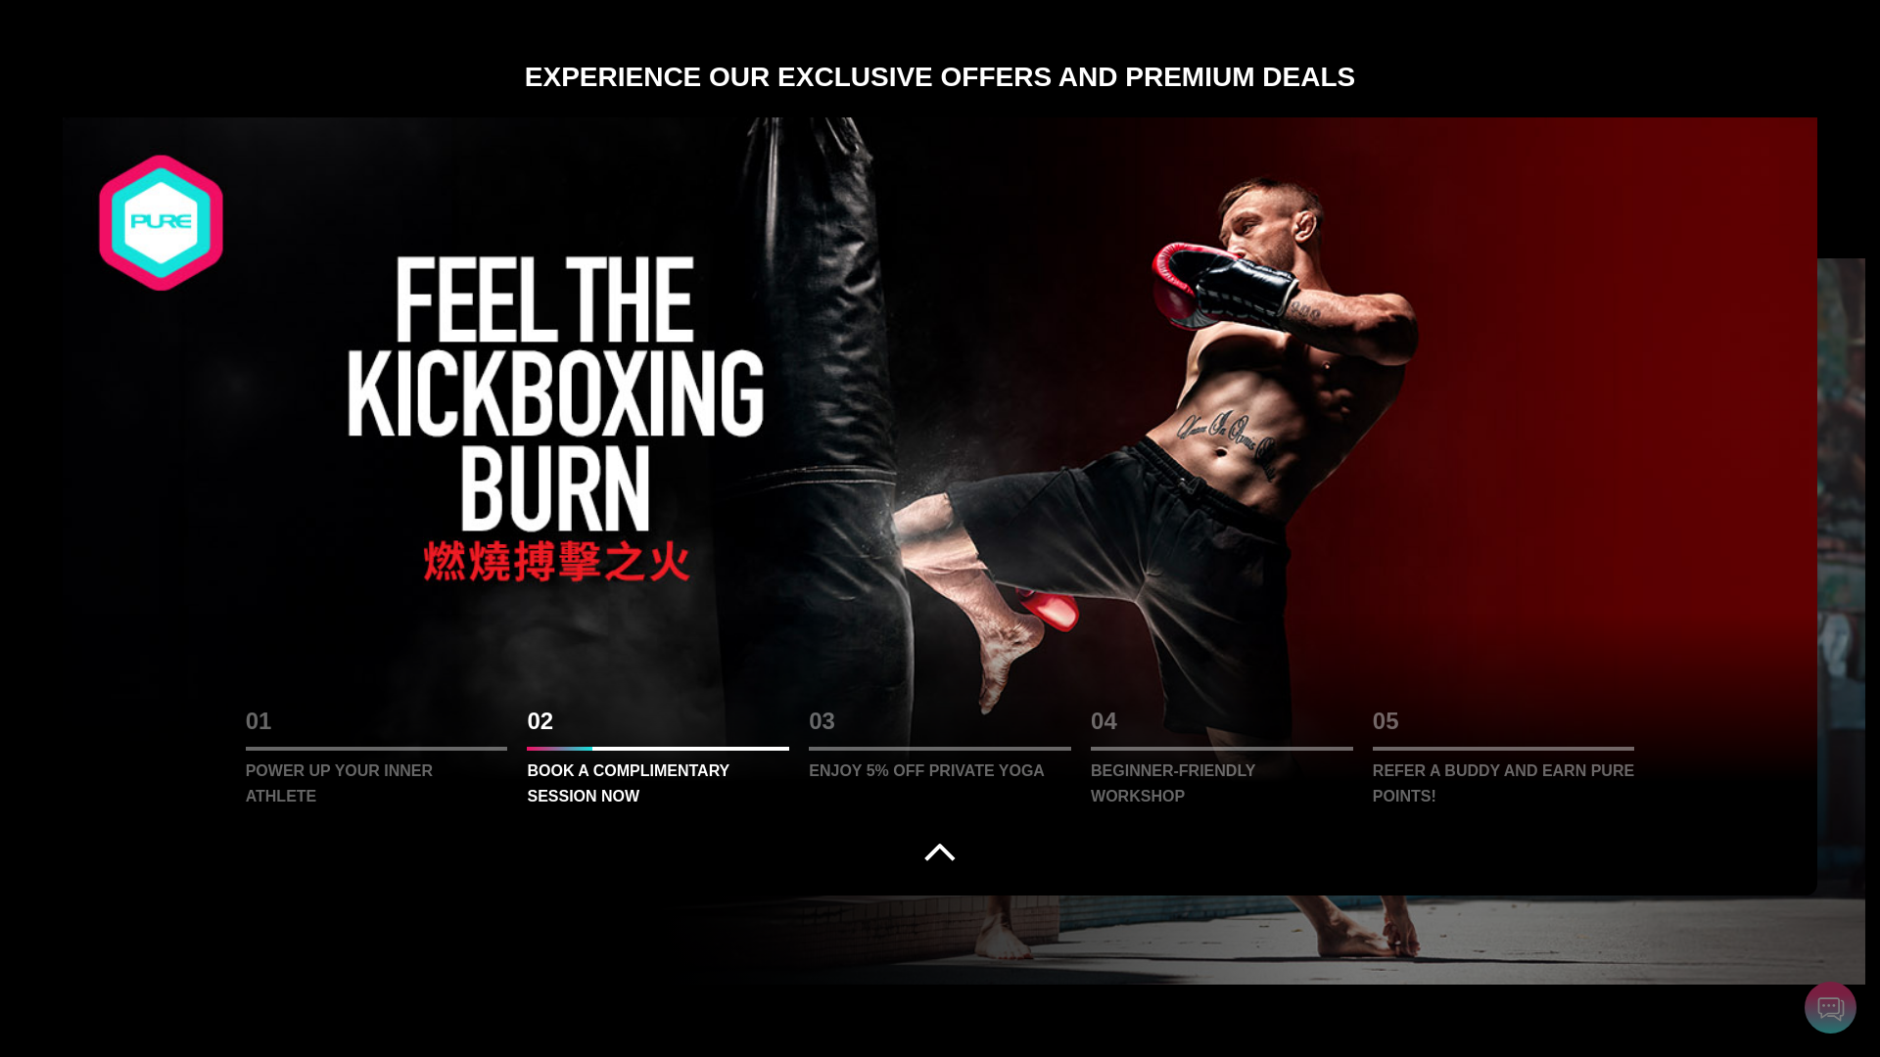 The width and height of the screenshot is (1880, 1057). Describe the element at coordinates (915, 58) in the screenshot. I see `HAPPENINGS` at that location.